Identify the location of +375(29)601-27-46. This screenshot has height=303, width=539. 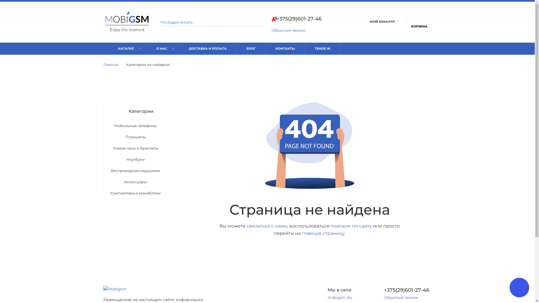
(300, 19).